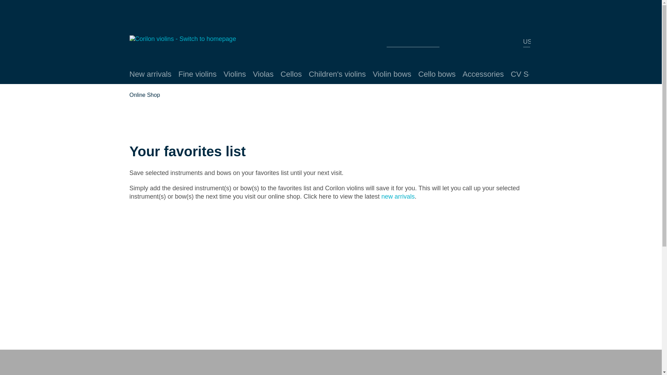 The image size is (667, 375). Describe the element at coordinates (437, 74) in the screenshot. I see `Cello bows` at that location.